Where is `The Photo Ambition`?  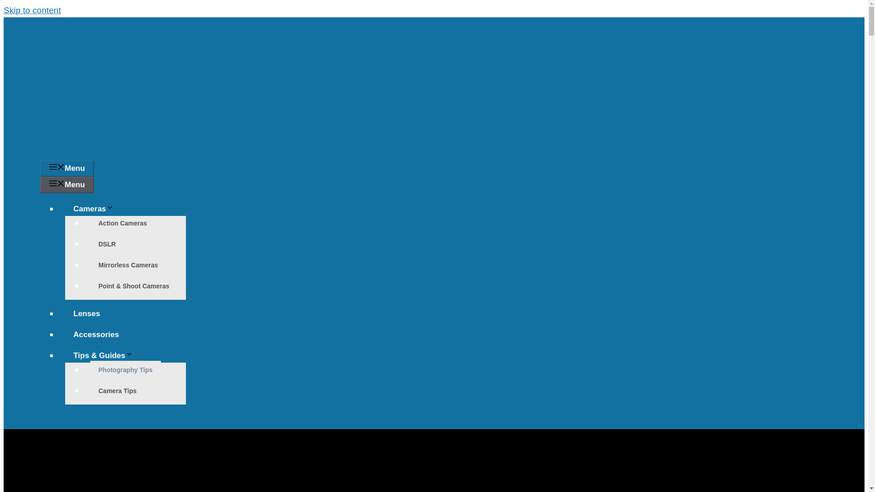
The Photo Ambition is located at coordinates (63, 91).